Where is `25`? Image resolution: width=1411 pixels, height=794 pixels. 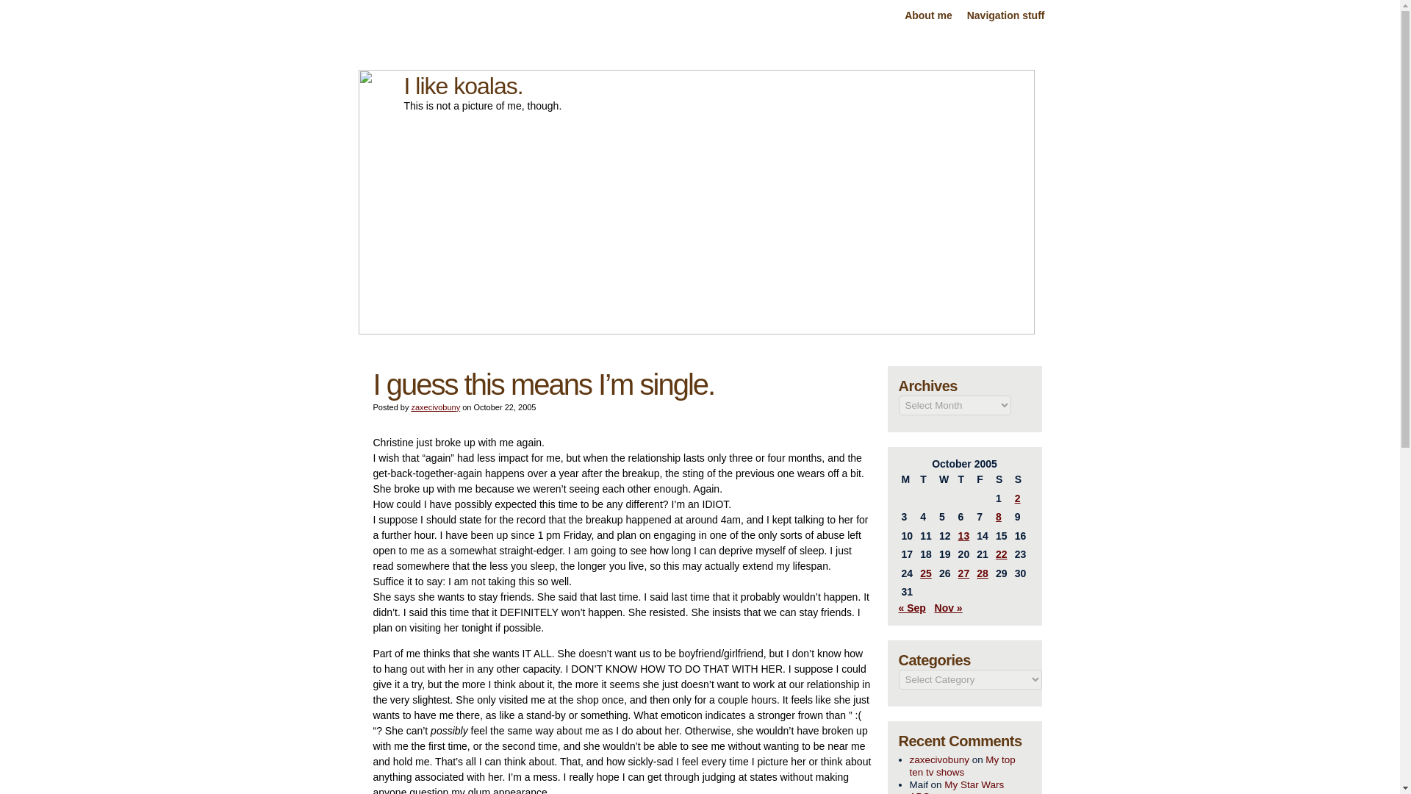
25 is located at coordinates (925, 573).